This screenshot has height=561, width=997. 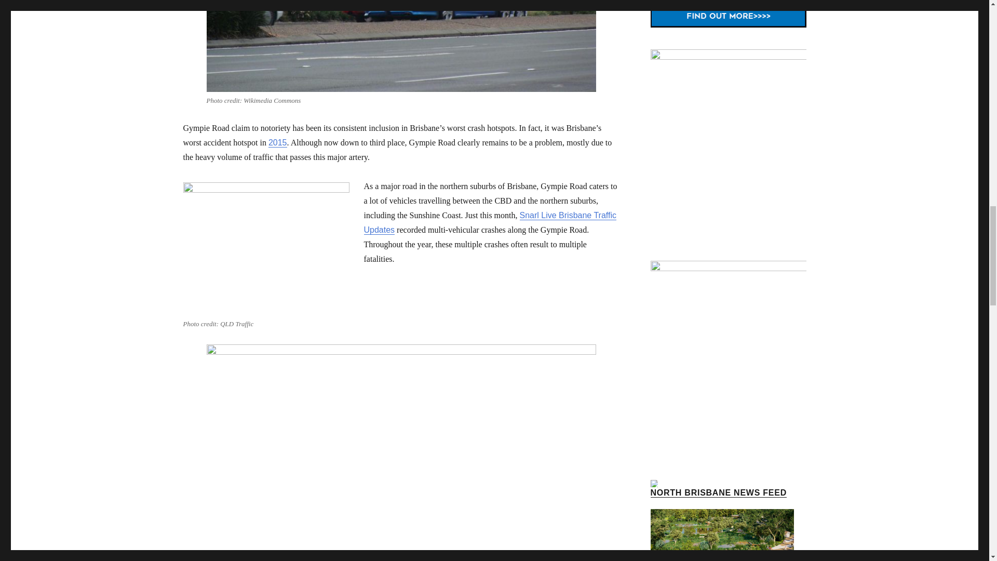 I want to click on Snarl Live Brisbane Traffic Updates, so click(x=490, y=222).